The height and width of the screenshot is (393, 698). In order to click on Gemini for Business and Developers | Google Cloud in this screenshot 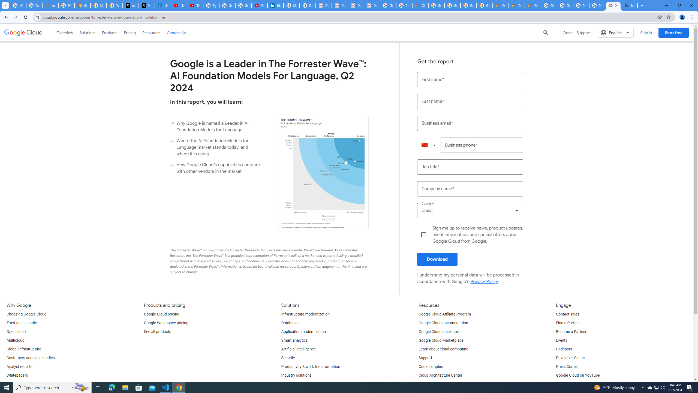, I will do `click(533, 5)`.